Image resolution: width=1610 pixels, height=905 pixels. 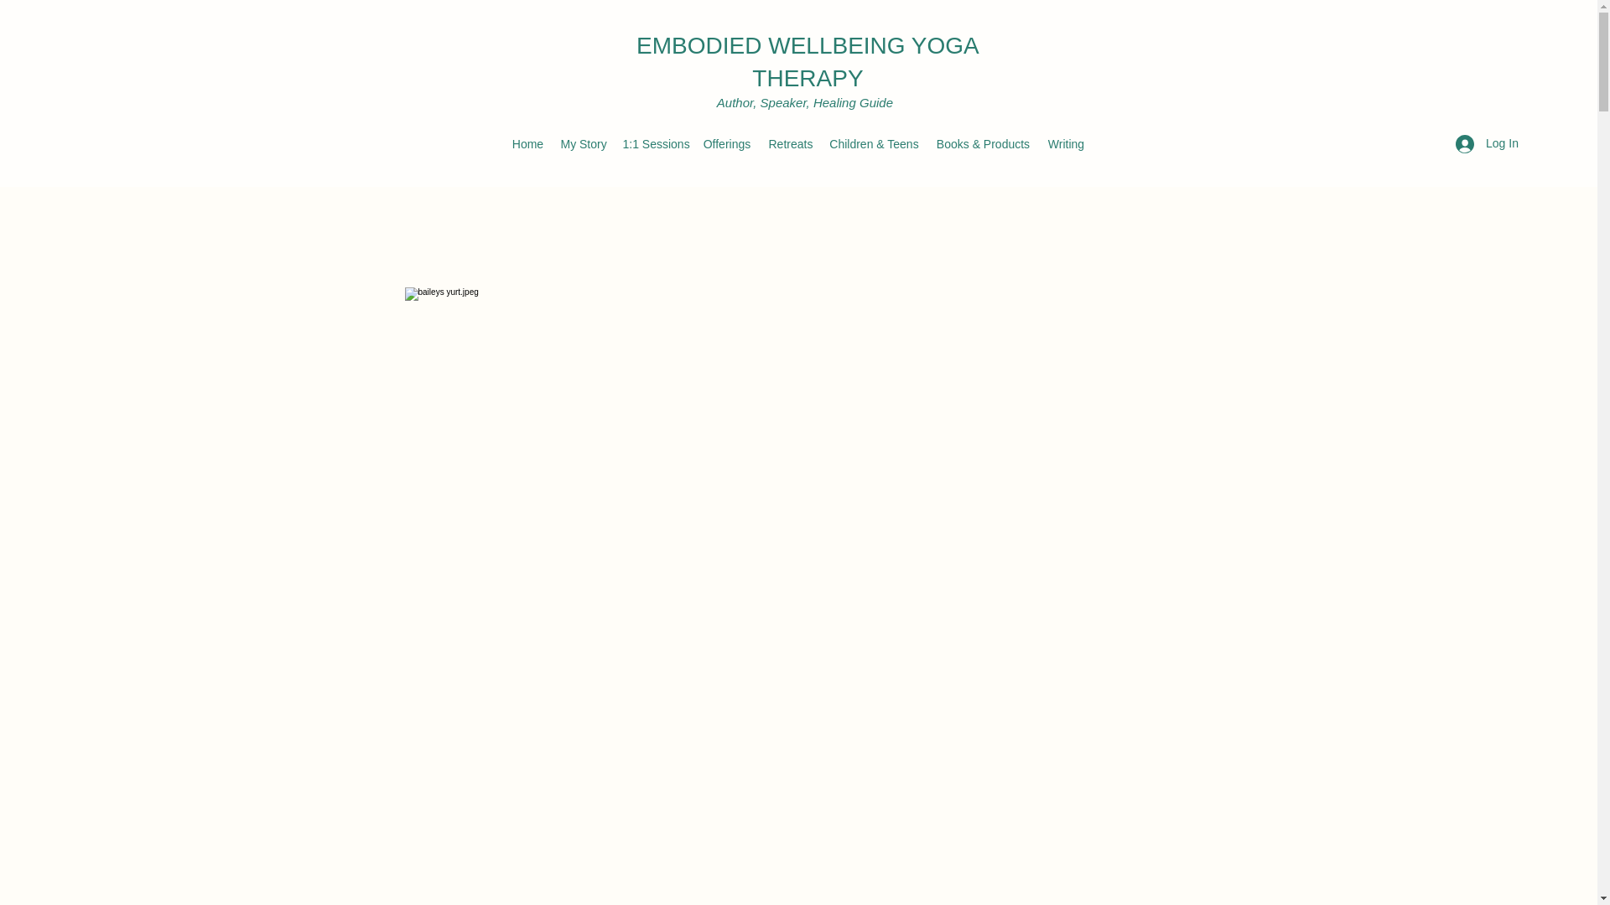 I want to click on Writing, so click(x=1065, y=143).